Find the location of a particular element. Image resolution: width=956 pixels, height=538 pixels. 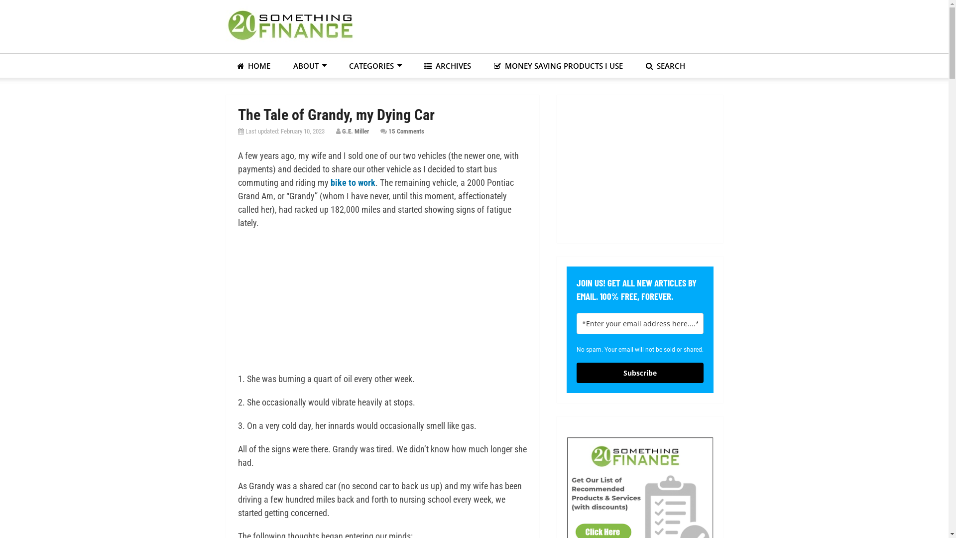

HOME is located at coordinates (253, 66).